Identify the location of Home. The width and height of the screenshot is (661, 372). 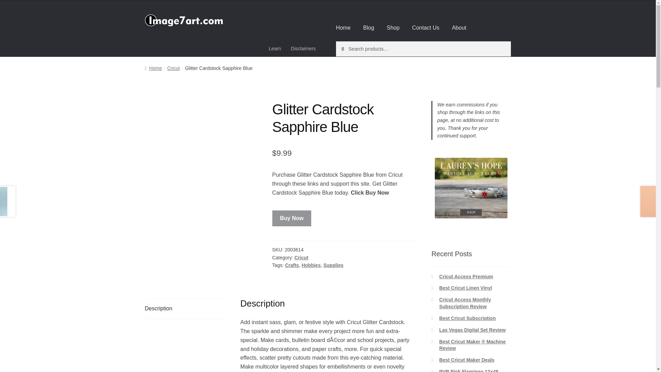
(153, 68).